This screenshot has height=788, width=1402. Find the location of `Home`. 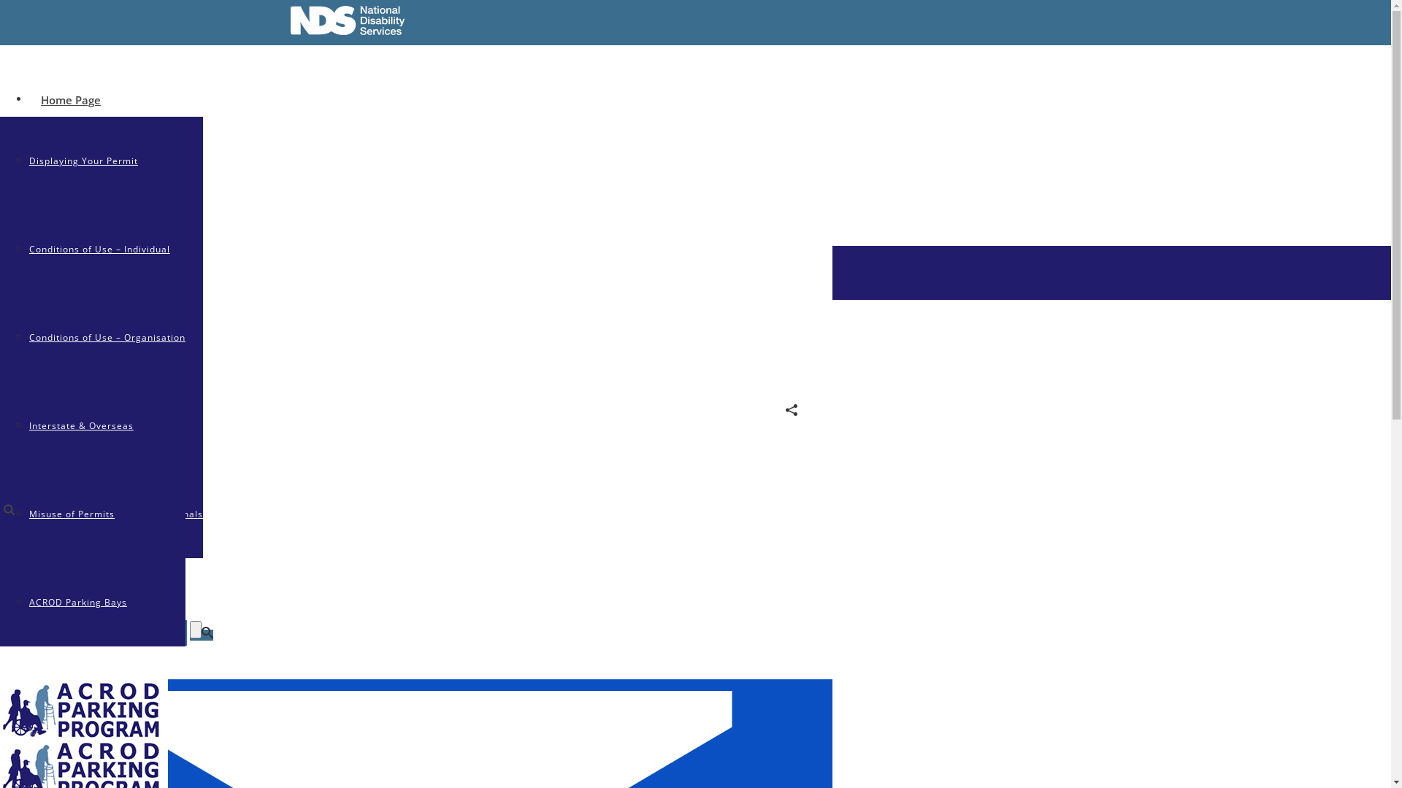

Home is located at coordinates (15, 291).